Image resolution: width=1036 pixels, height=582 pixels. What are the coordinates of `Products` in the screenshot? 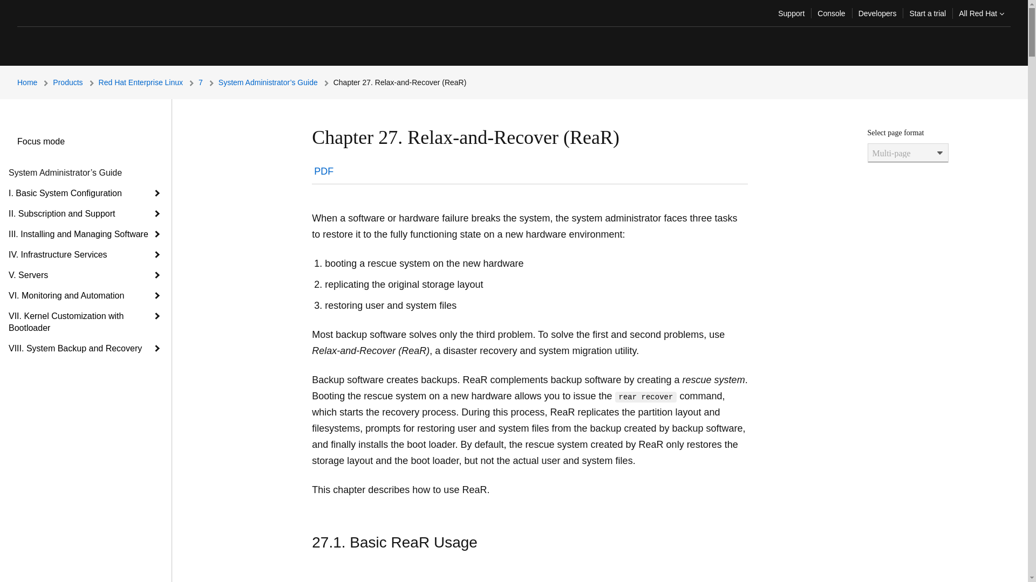 It's located at (76, 82).